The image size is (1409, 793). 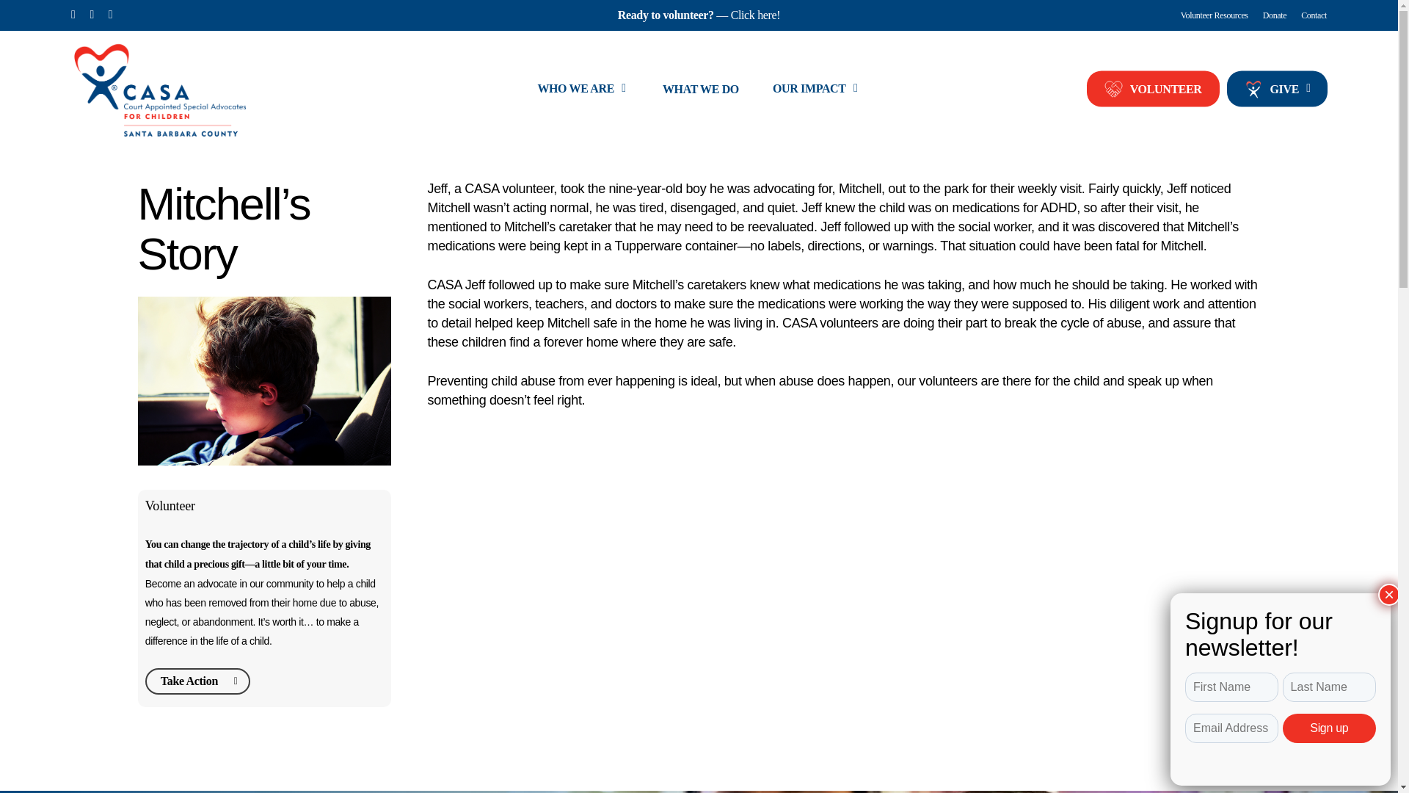 I want to click on Sign up, so click(x=1329, y=728).